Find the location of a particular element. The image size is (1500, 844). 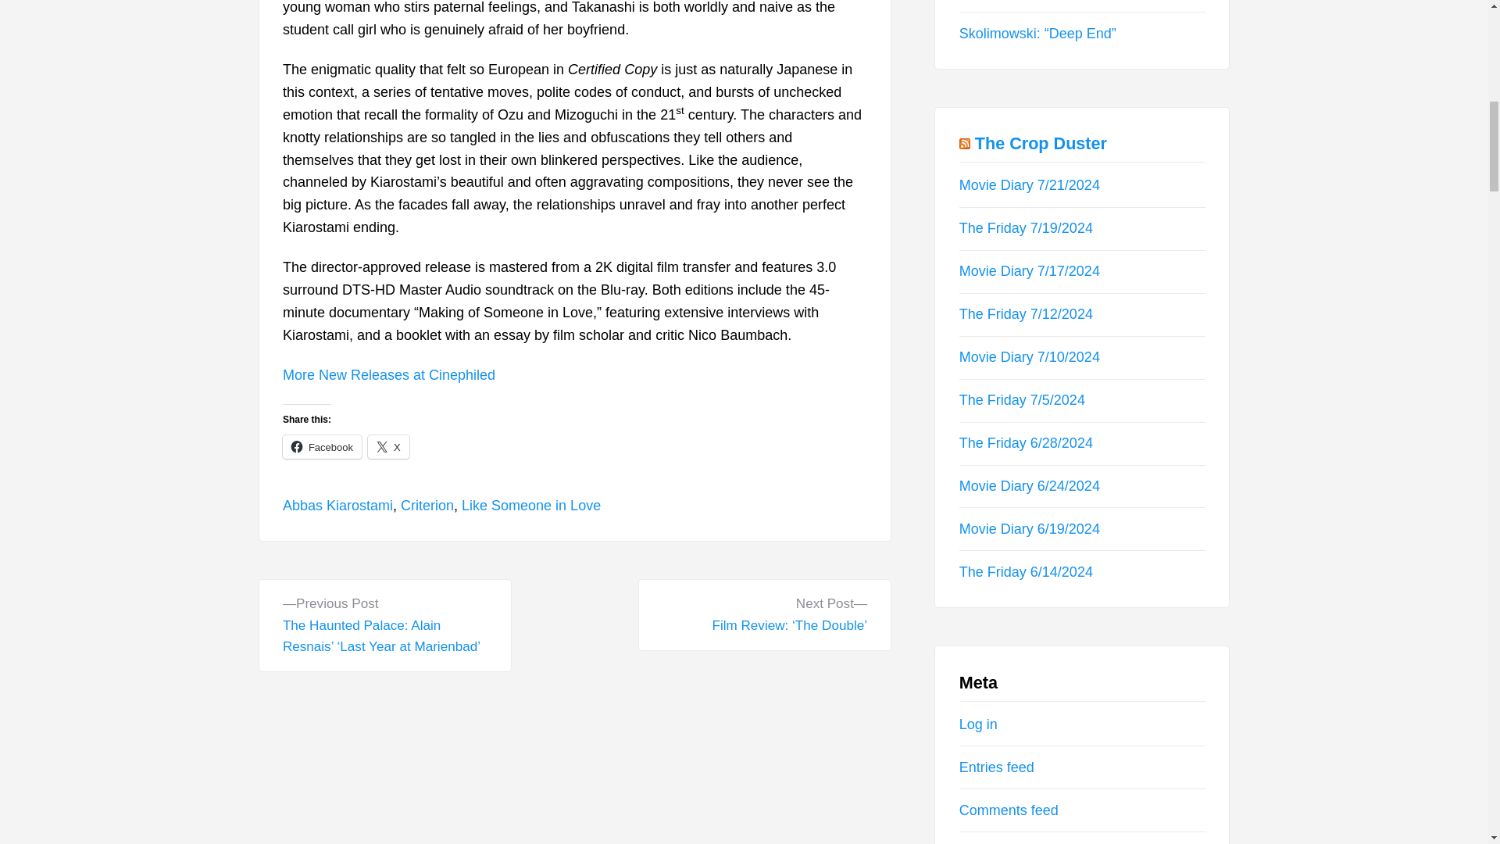

Facebook is located at coordinates (322, 447).